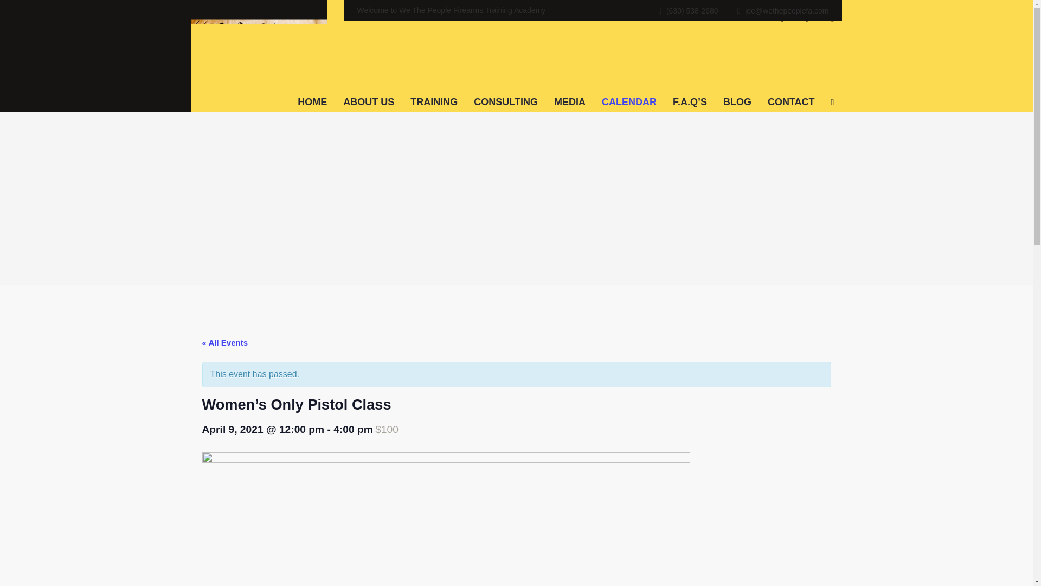  What do you see at coordinates (434, 92) in the screenshot?
I see `TRAINING` at bounding box center [434, 92].